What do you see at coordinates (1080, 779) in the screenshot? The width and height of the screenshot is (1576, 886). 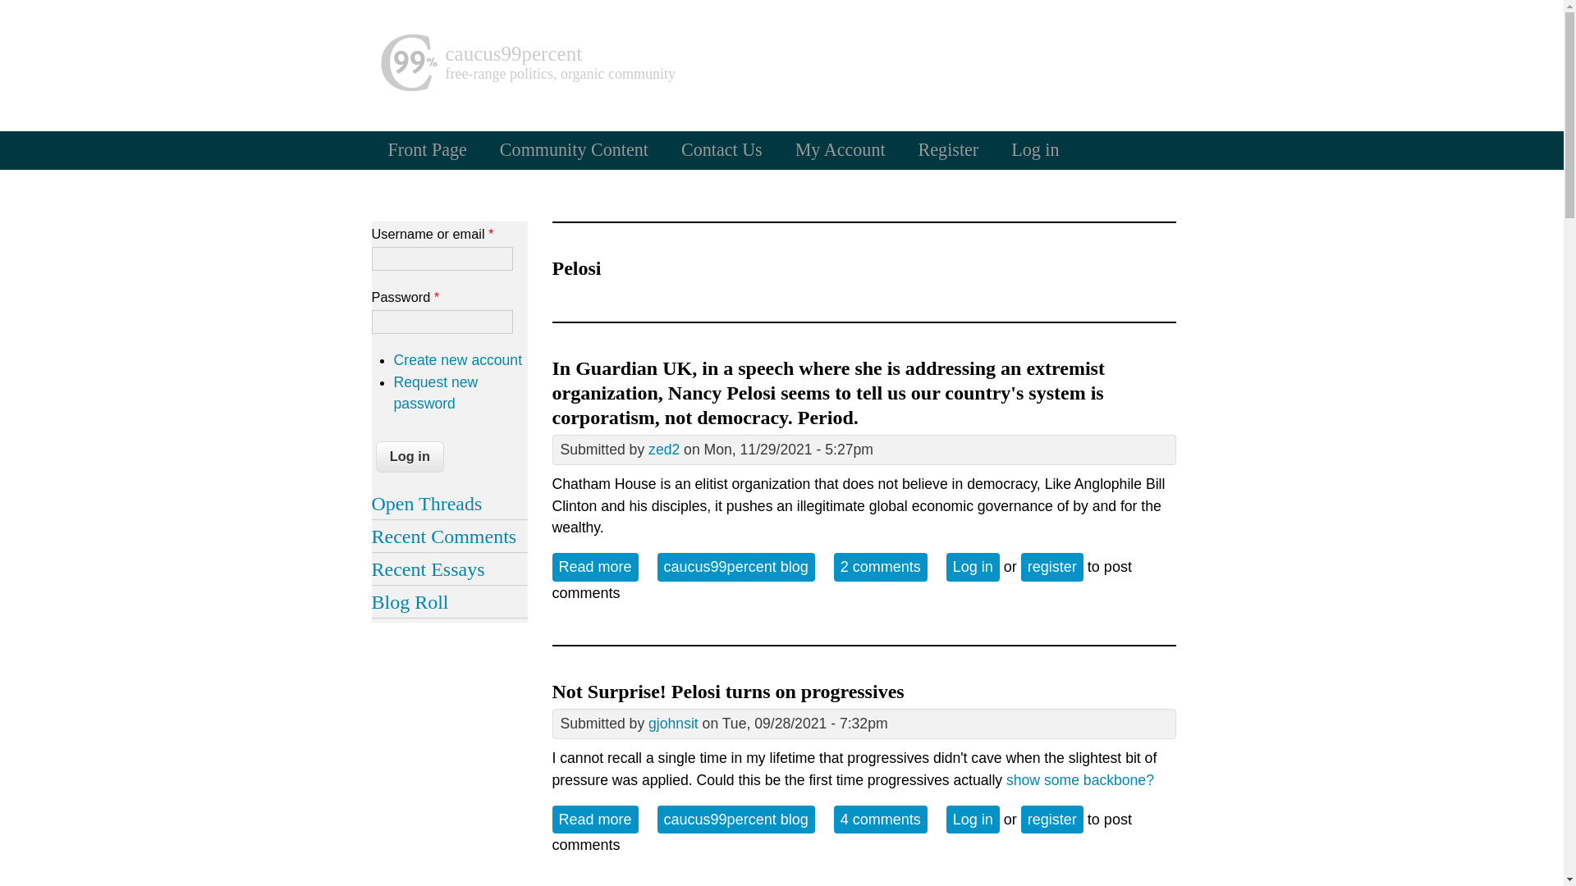 I see `show some backbone?` at bounding box center [1080, 779].